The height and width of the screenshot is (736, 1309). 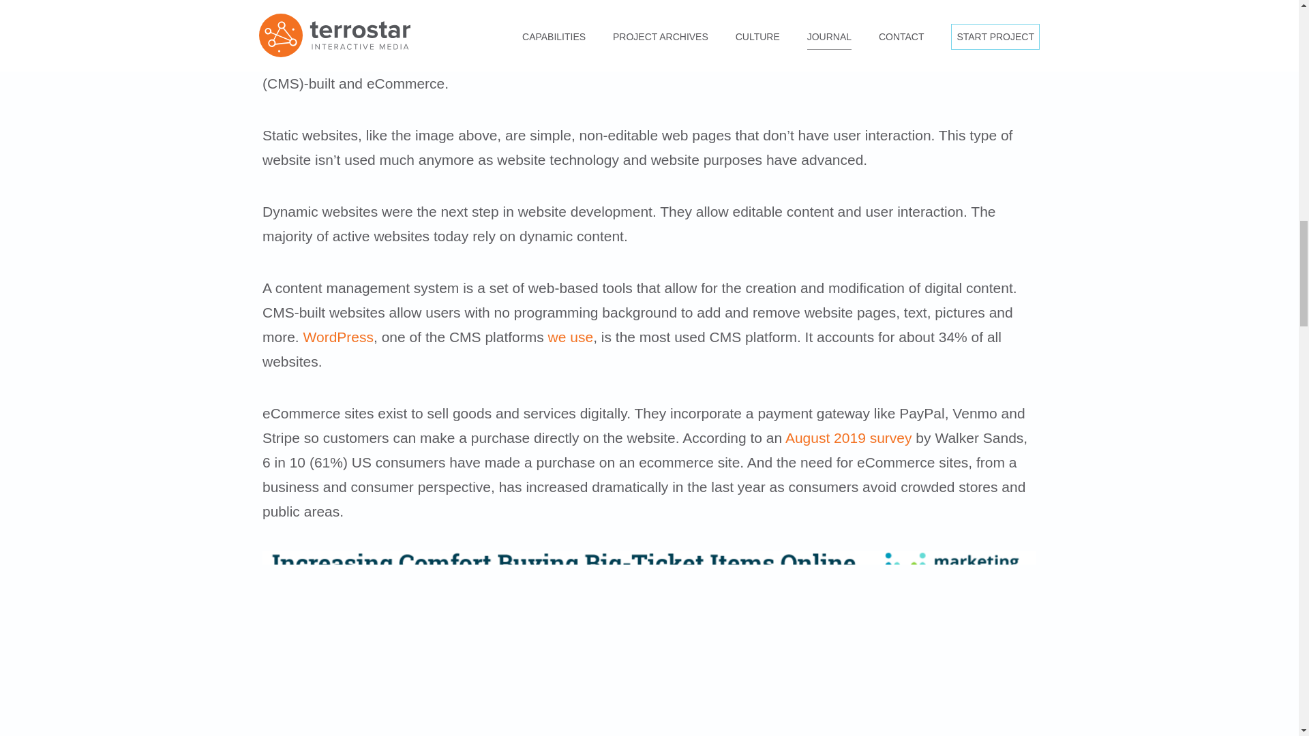 What do you see at coordinates (571, 337) in the screenshot?
I see `we use` at bounding box center [571, 337].